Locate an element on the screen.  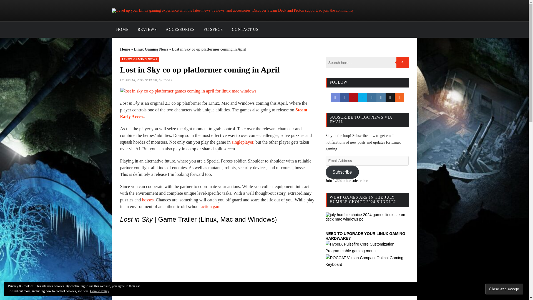
bosses is located at coordinates (148, 199).